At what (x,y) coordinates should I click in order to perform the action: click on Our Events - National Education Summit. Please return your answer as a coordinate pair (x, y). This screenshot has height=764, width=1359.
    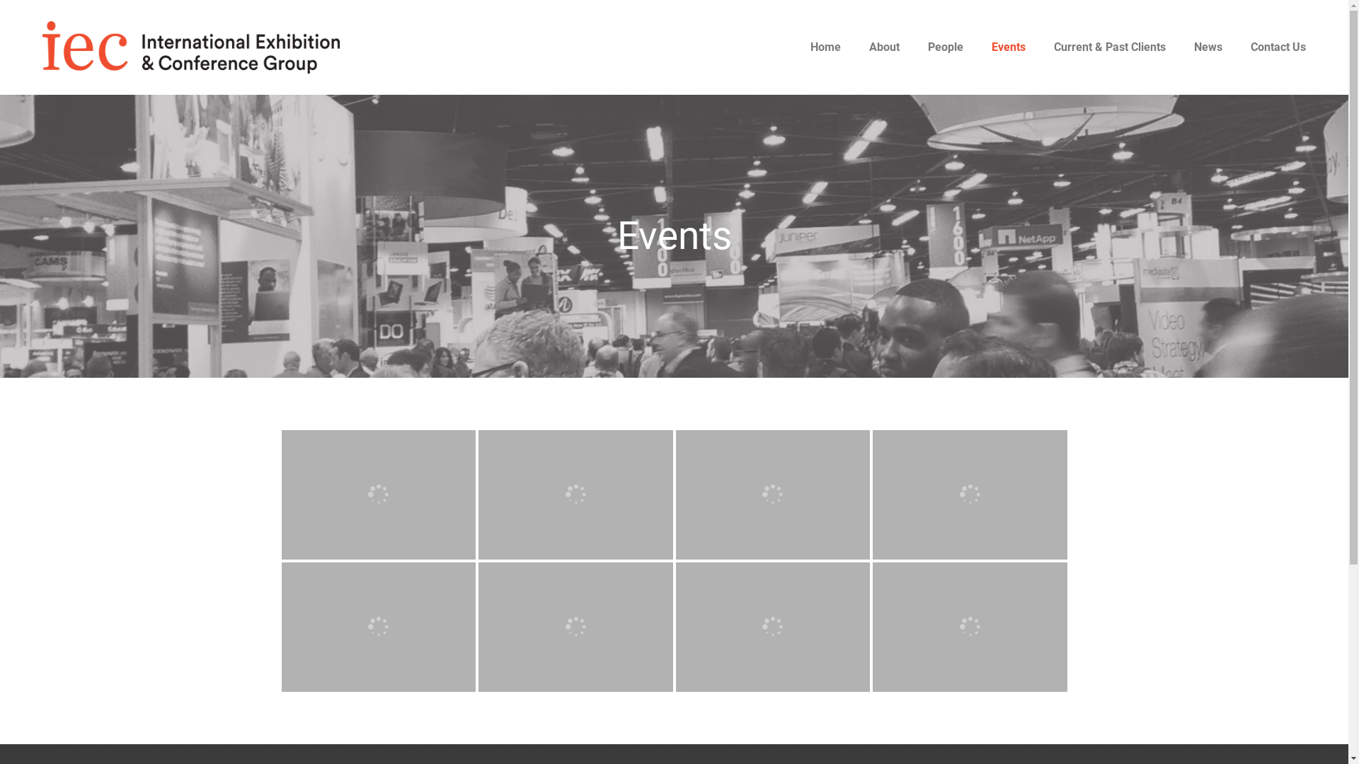
    Looking at the image, I should click on (748, 494).